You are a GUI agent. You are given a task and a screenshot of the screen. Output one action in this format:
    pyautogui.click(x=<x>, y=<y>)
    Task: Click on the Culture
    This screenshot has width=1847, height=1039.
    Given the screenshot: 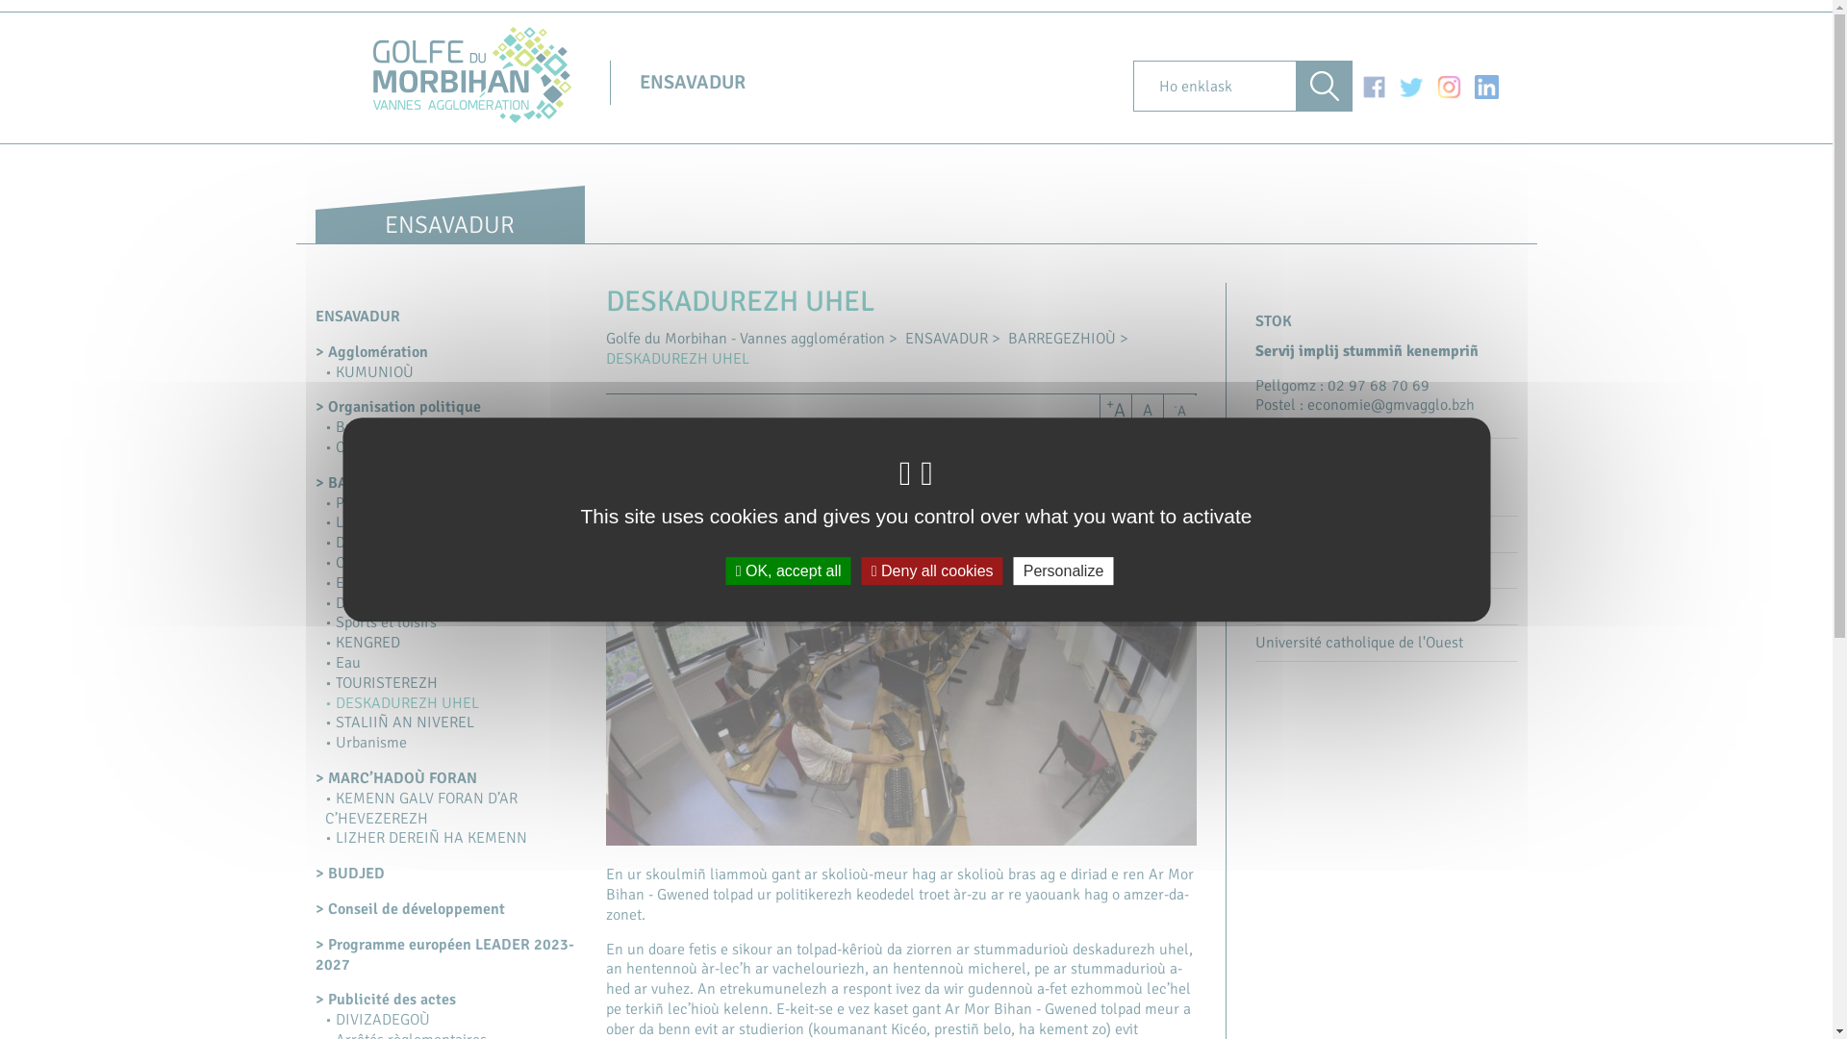 What is the action you would take?
    pyautogui.click(x=356, y=563)
    